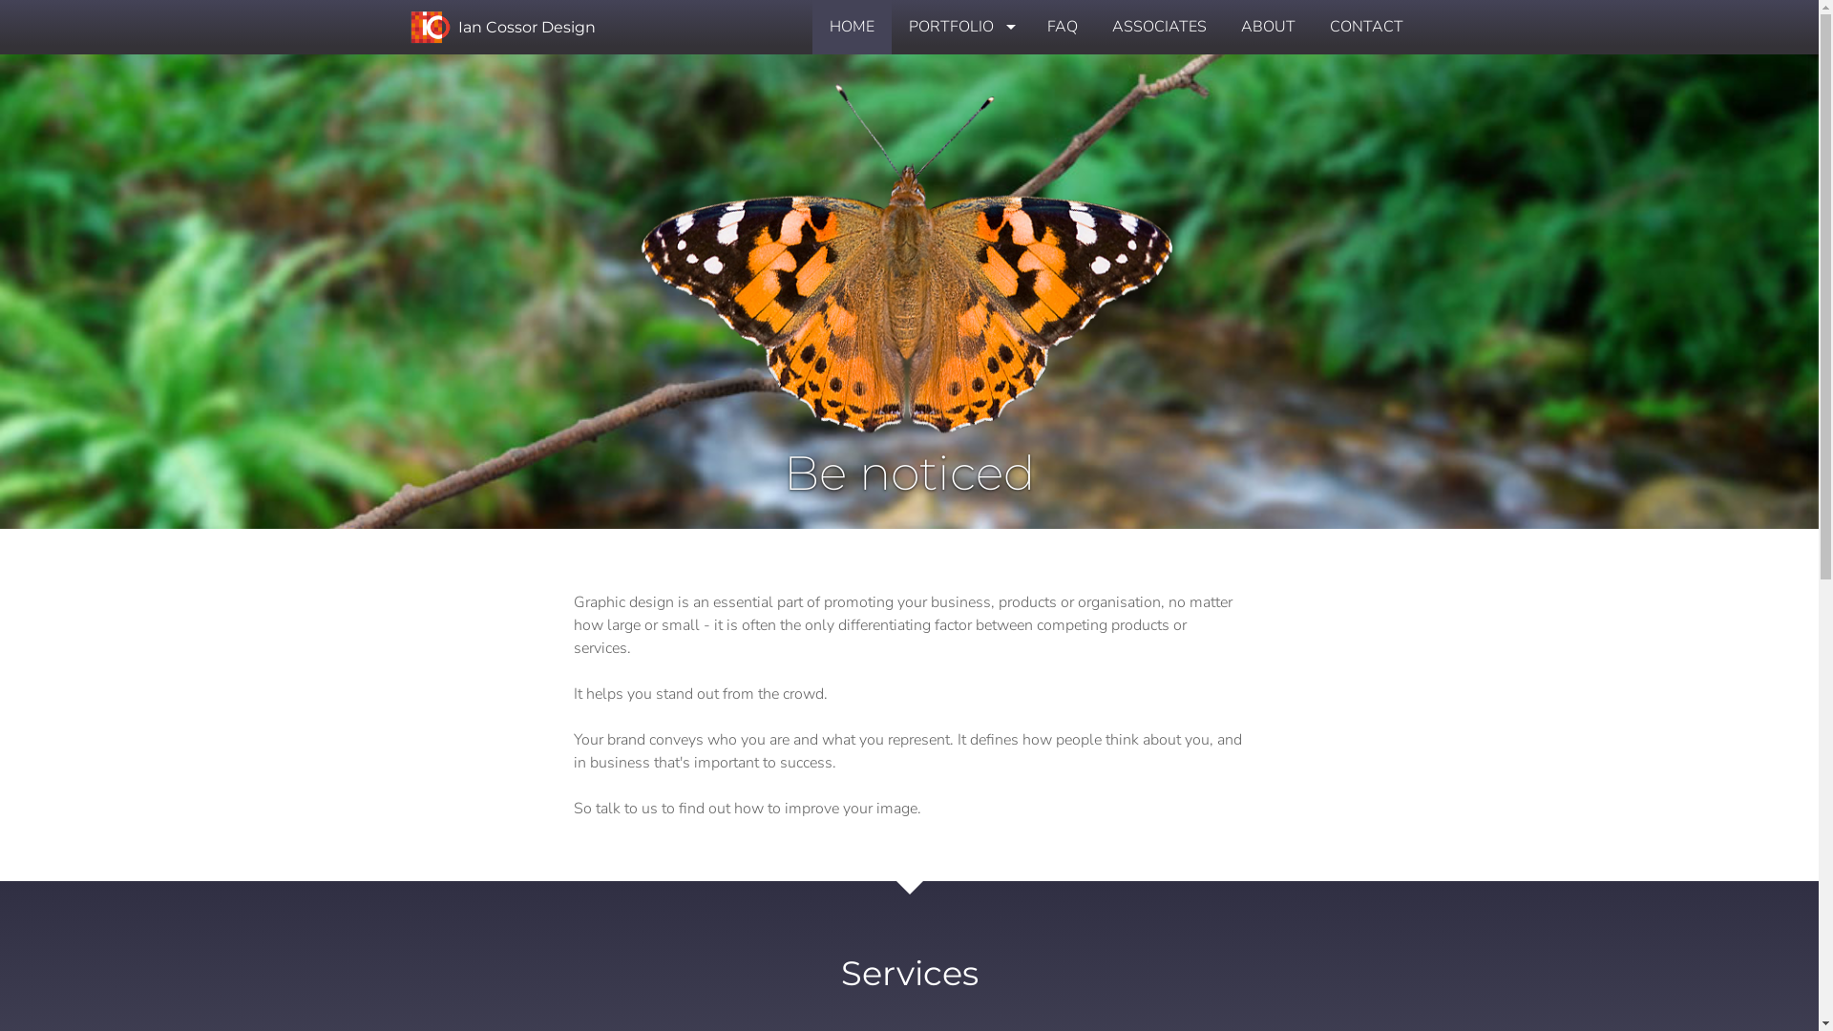  I want to click on FAQ, so click(1062, 27).